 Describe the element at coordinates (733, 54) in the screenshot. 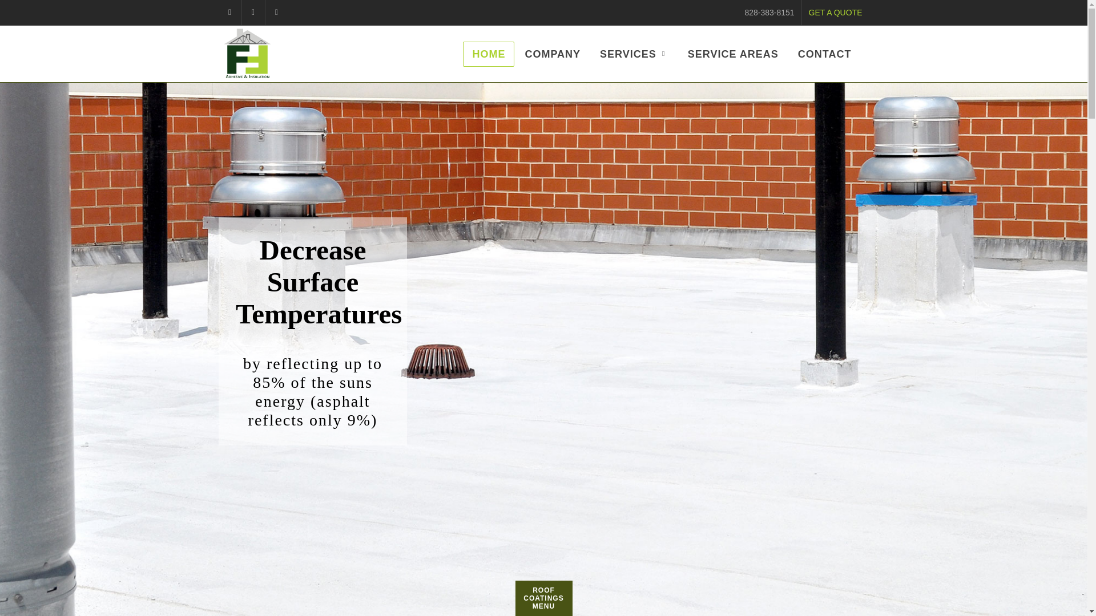

I see `SERVICE AREAS` at that location.